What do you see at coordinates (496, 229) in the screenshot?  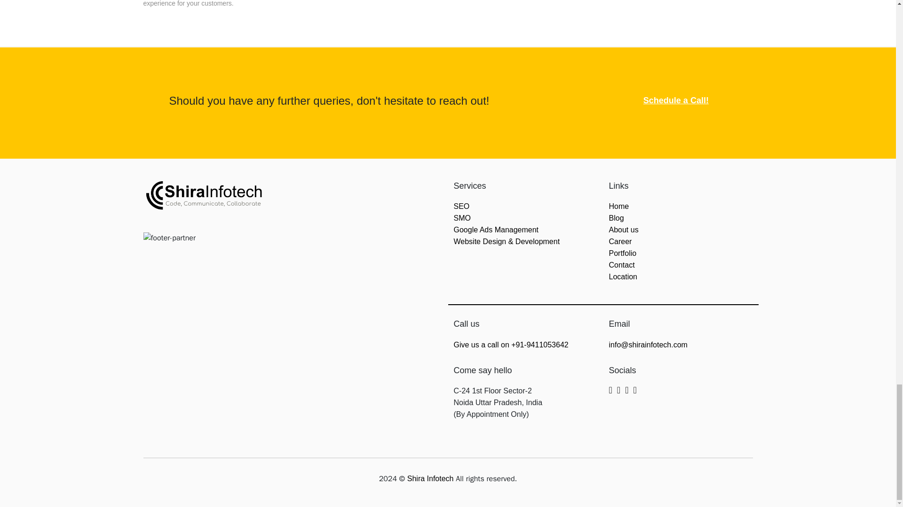 I see `Google Ads Management` at bounding box center [496, 229].